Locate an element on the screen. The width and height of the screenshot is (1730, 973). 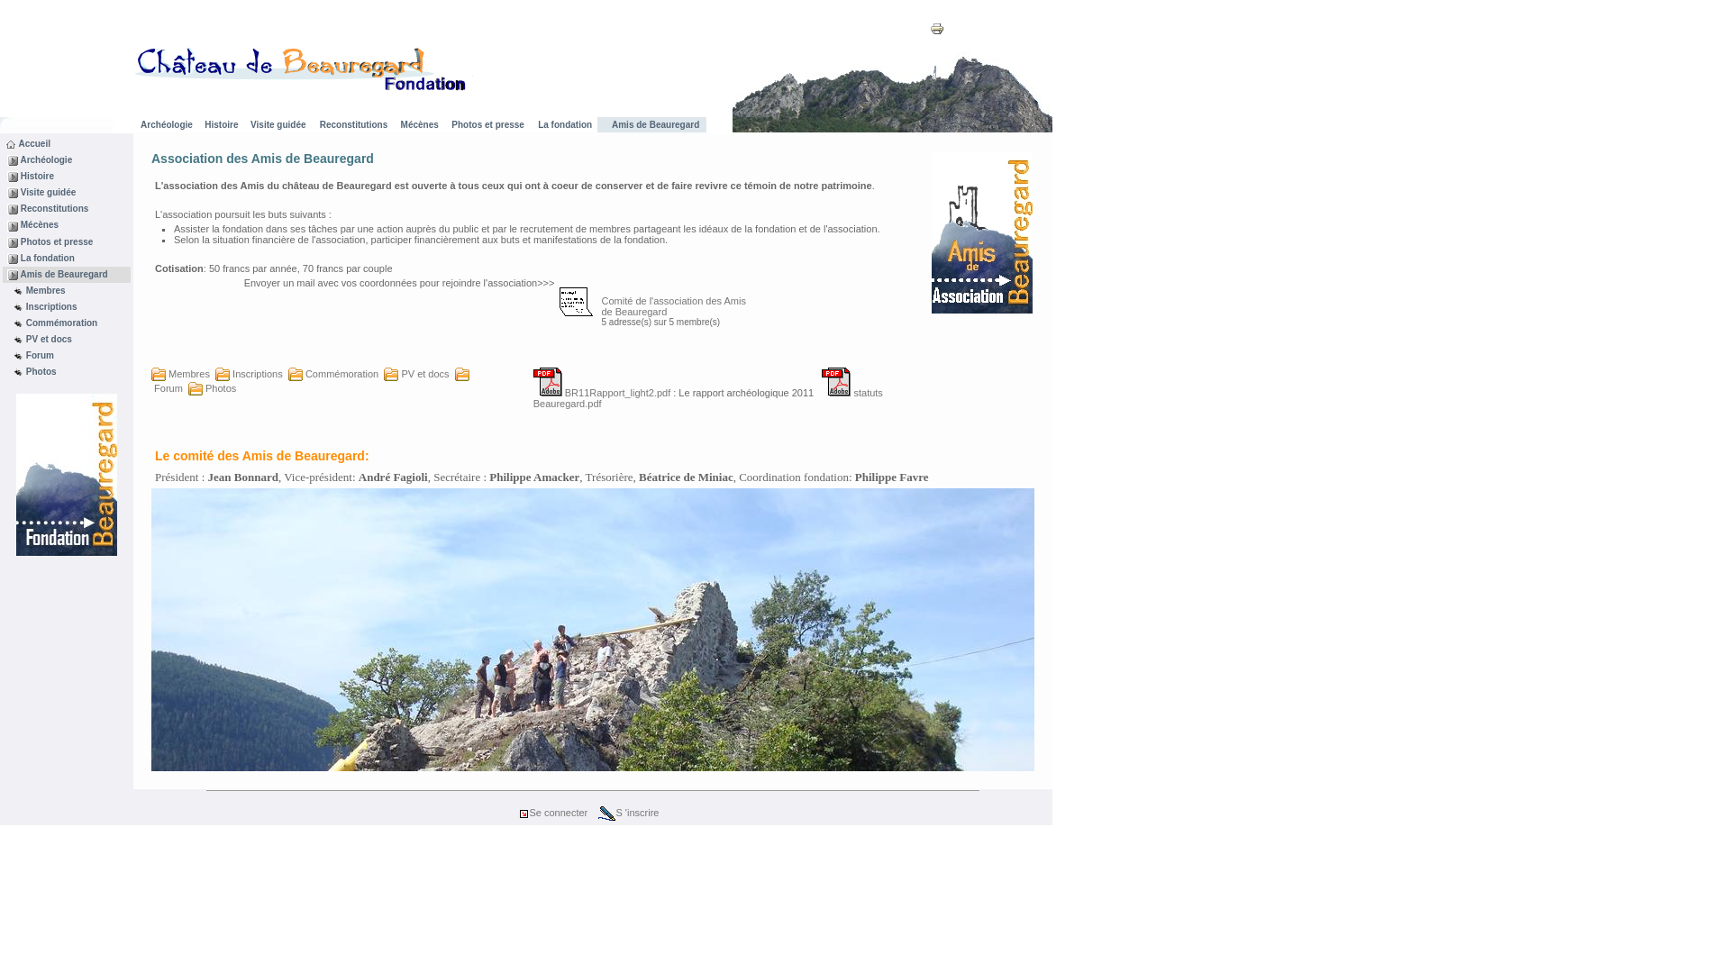
 Histoire is located at coordinates (36, 176).